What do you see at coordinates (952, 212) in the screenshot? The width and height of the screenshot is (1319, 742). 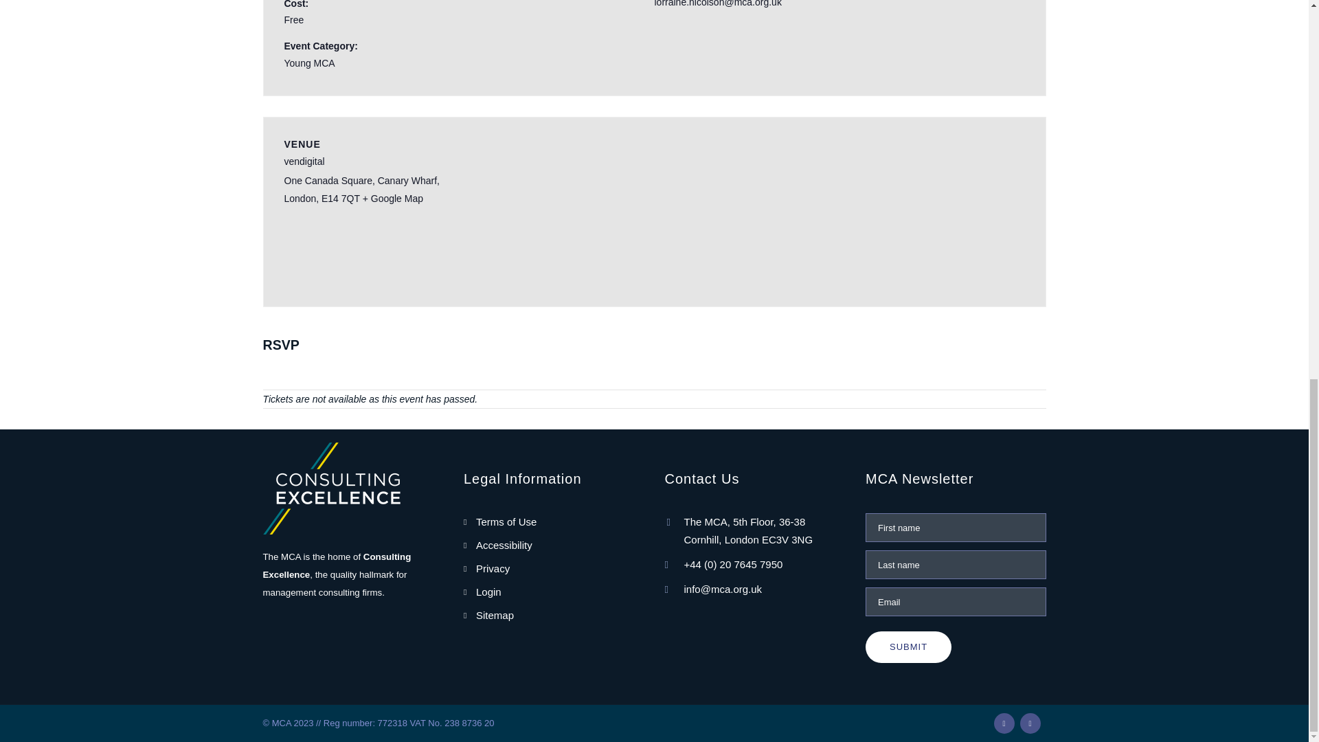 I see `Google maps iframe displaying the address to vendigital` at bounding box center [952, 212].